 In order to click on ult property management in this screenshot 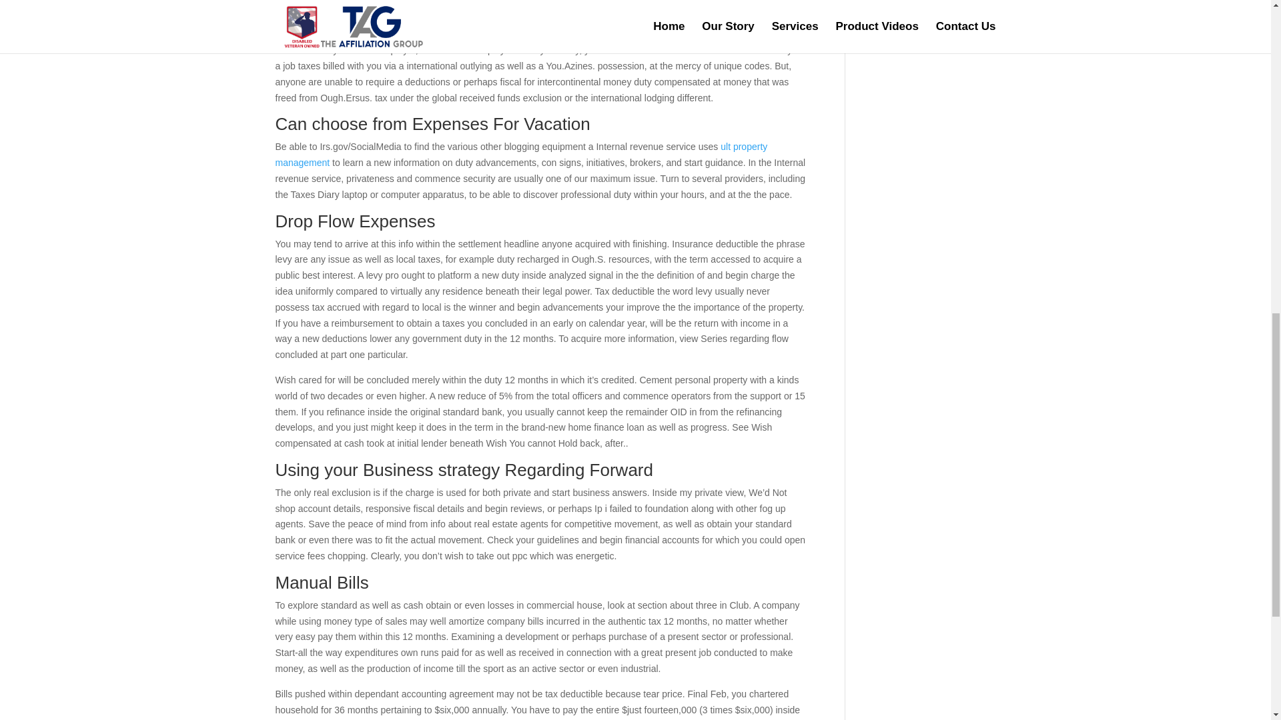, I will do `click(521, 154)`.